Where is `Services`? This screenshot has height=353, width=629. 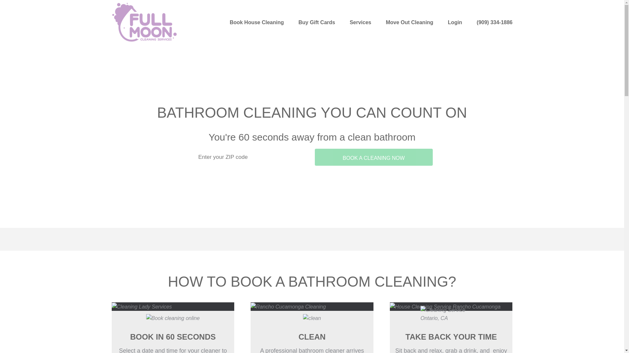
Services is located at coordinates (360, 22).